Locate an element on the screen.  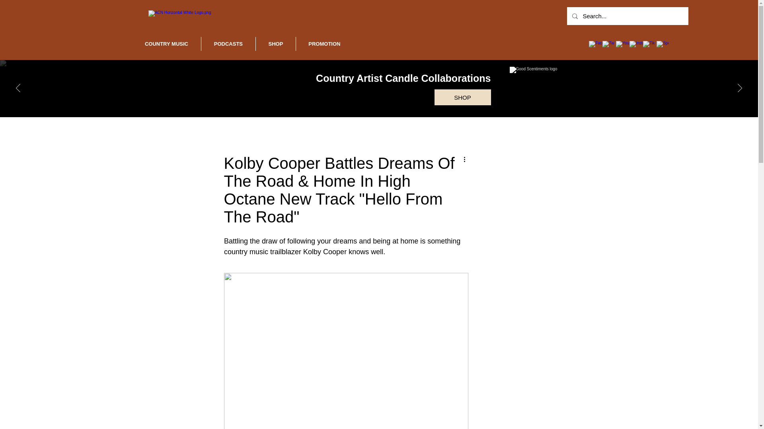
PROMOTION is located at coordinates (325, 44).